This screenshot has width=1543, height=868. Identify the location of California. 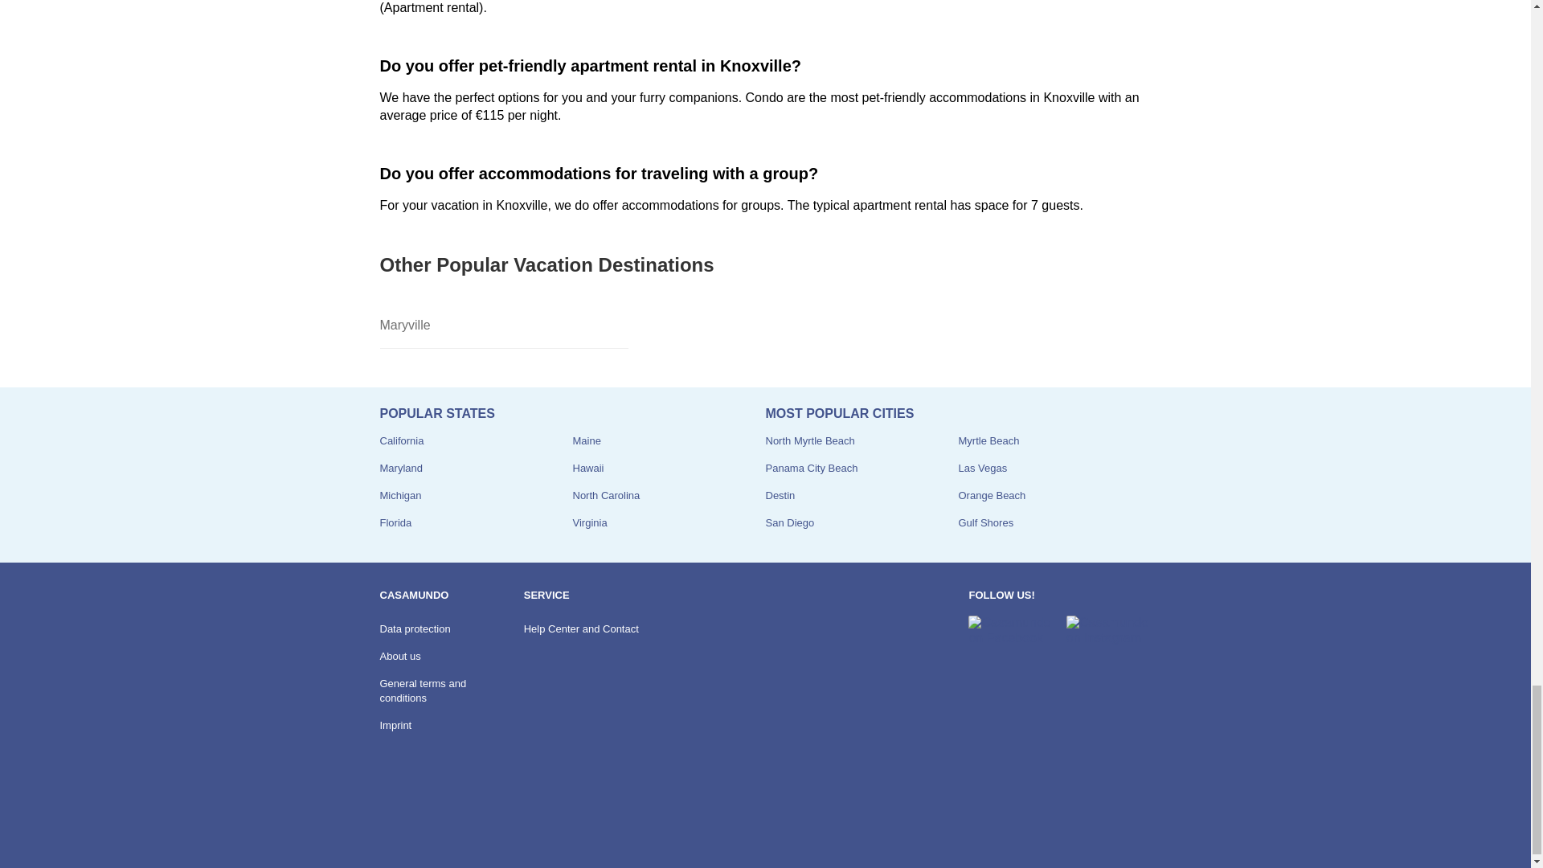
(401, 440).